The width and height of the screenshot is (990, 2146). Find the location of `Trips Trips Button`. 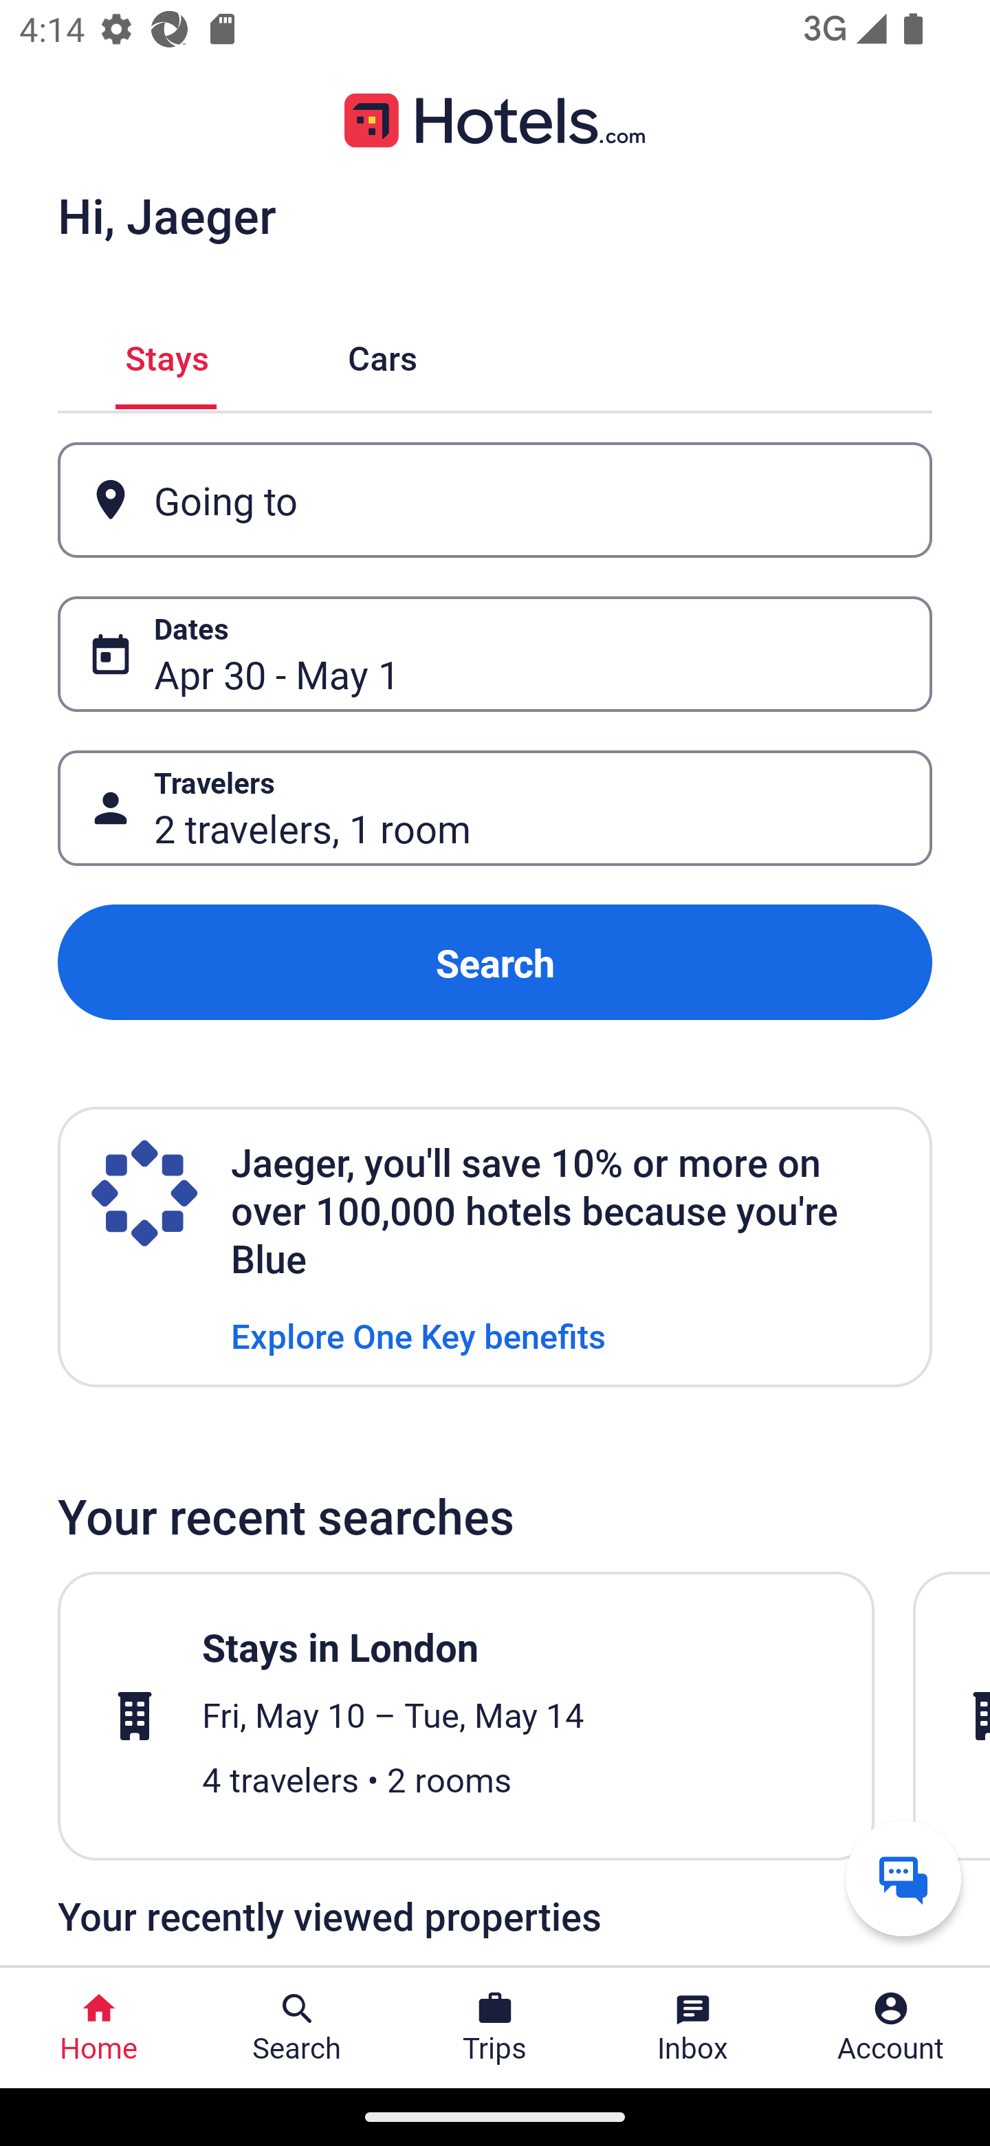

Trips Trips Button is located at coordinates (495, 2028).